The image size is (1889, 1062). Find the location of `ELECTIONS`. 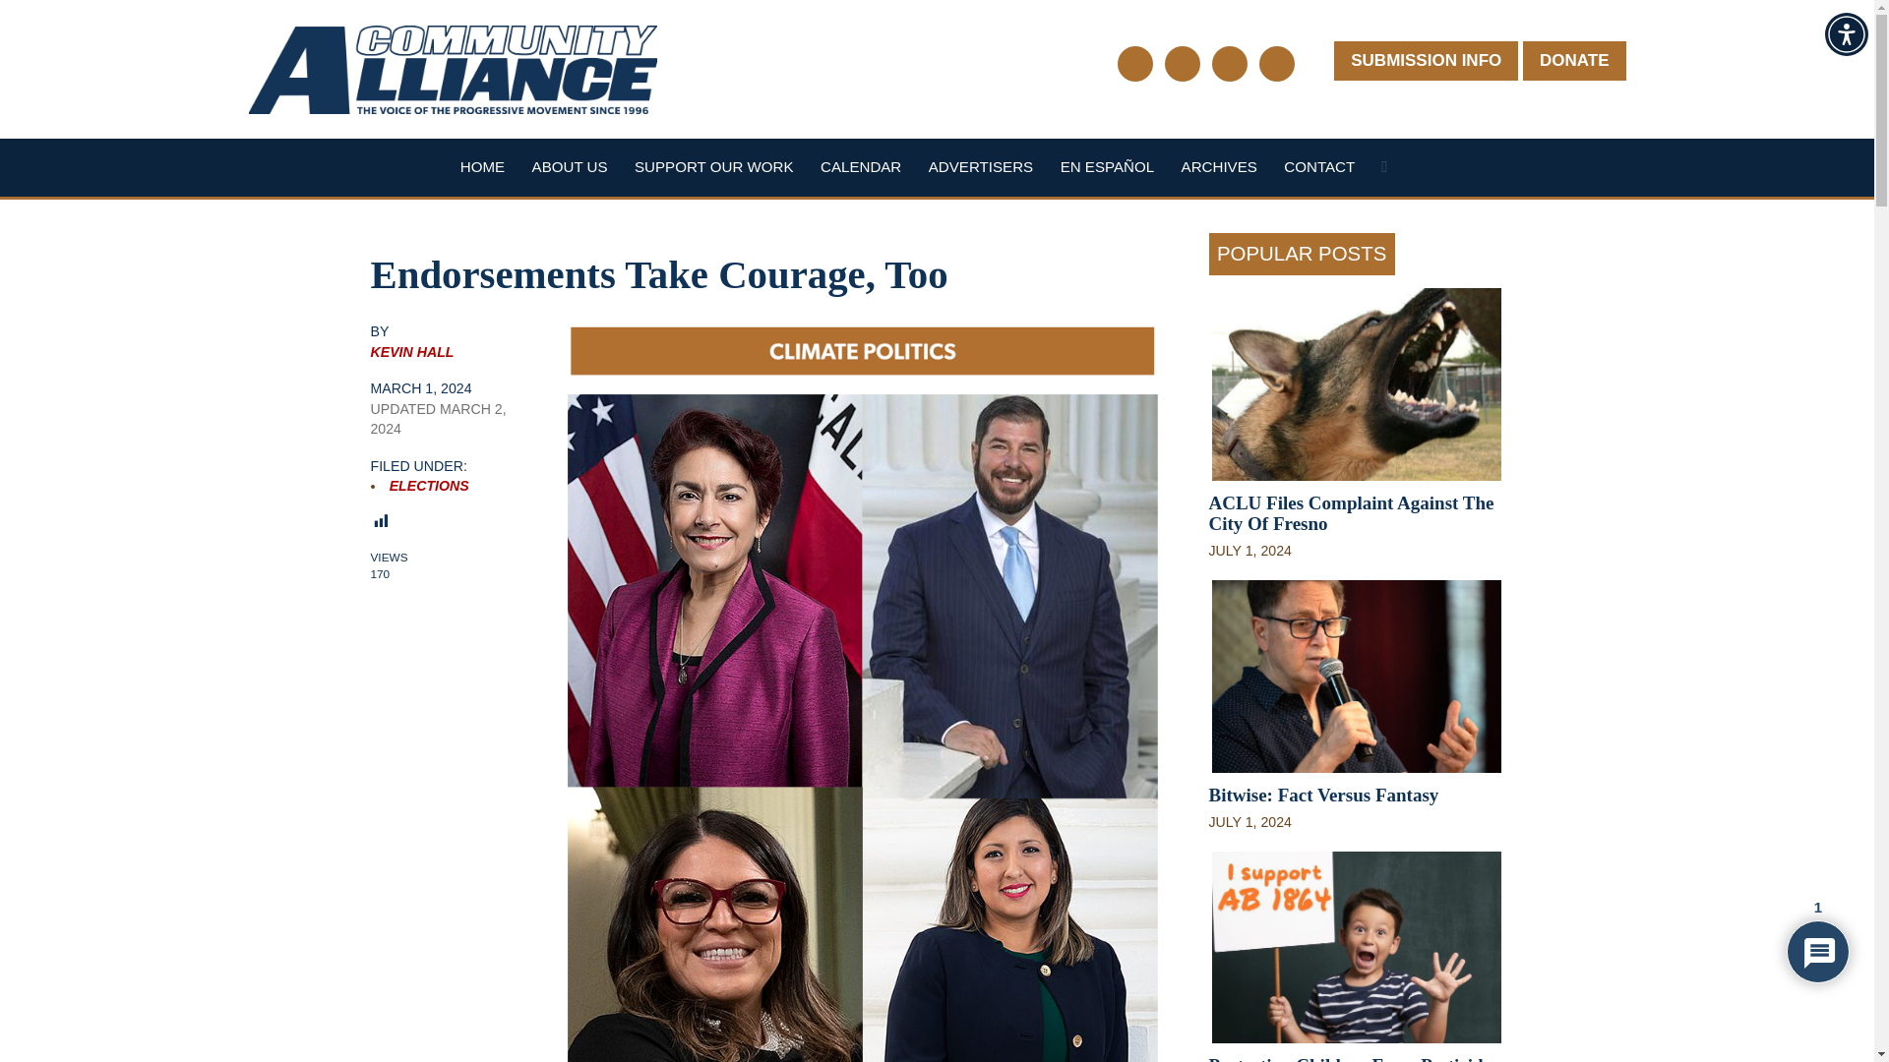

ELECTIONS is located at coordinates (429, 486).